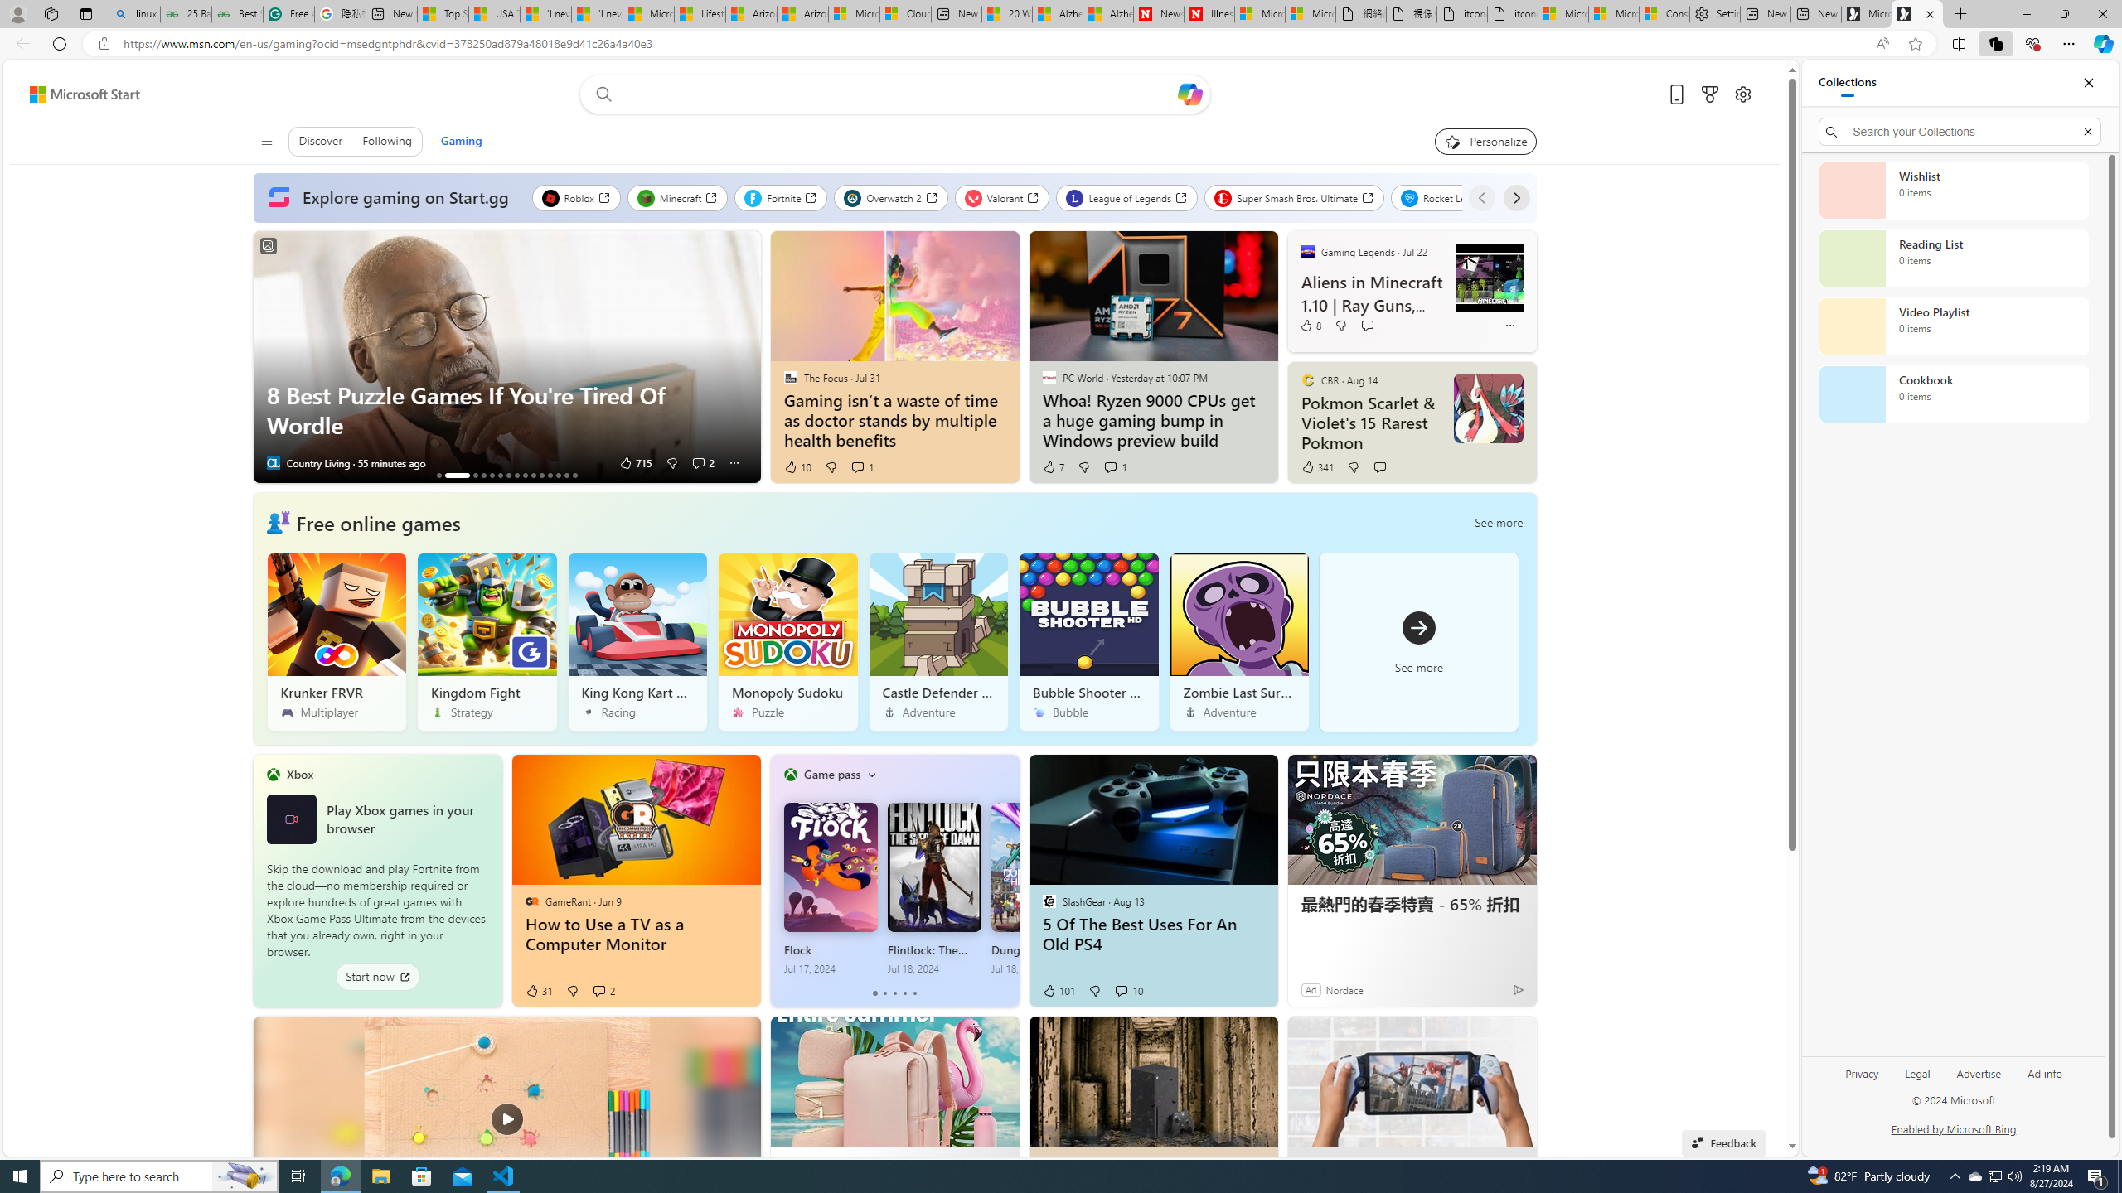 Image resolution: width=2122 pixels, height=1193 pixels. I want to click on View comments 2 Comment, so click(599, 991).